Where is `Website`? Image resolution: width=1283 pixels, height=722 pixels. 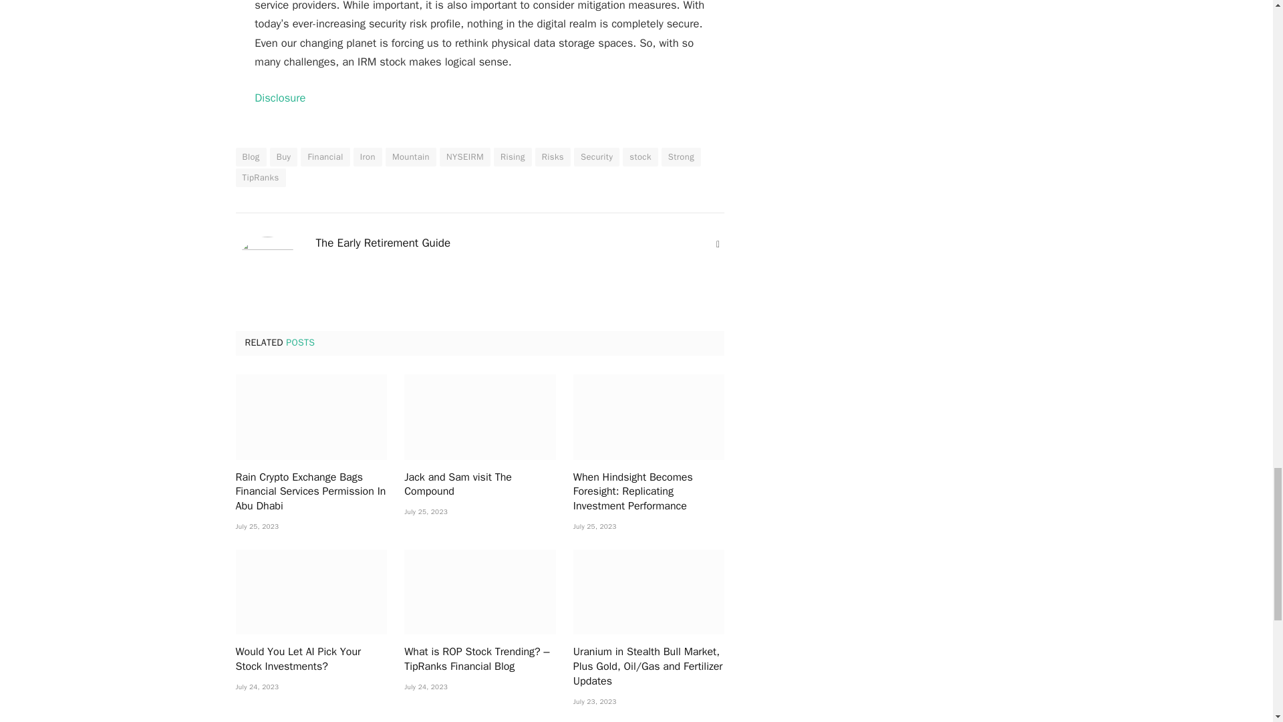
Website is located at coordinates (718, 245).